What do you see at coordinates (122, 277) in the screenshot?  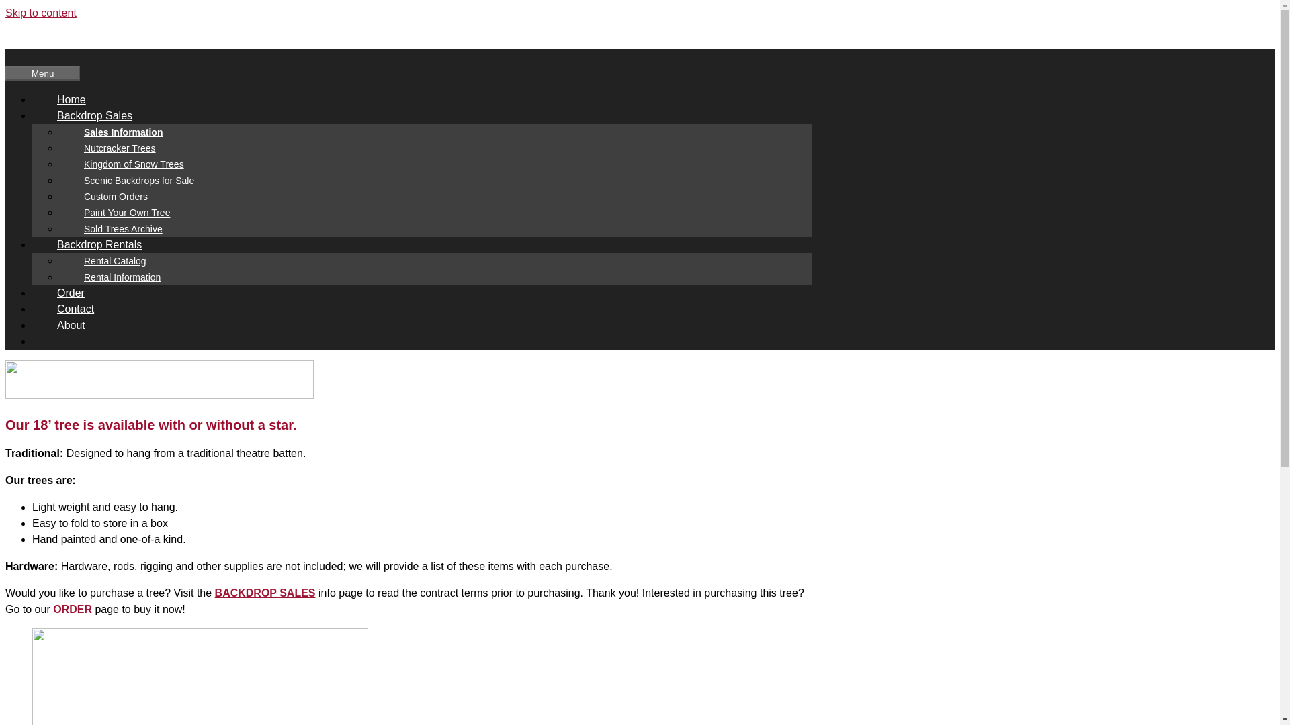 I see `Rental Information` at bounding box center [122, 277].